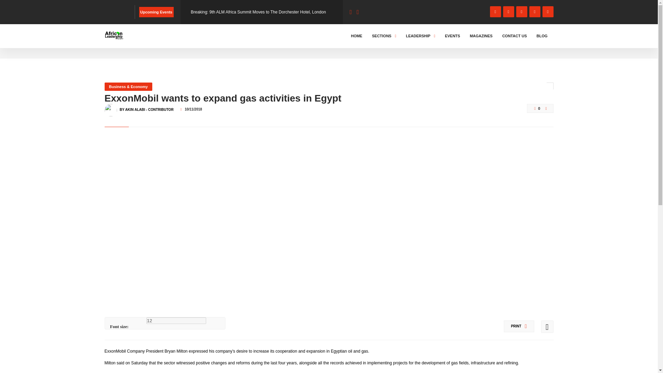  Describe the element at coordinates (134, 42) in the screenshot. I see `BLOG` at that location.